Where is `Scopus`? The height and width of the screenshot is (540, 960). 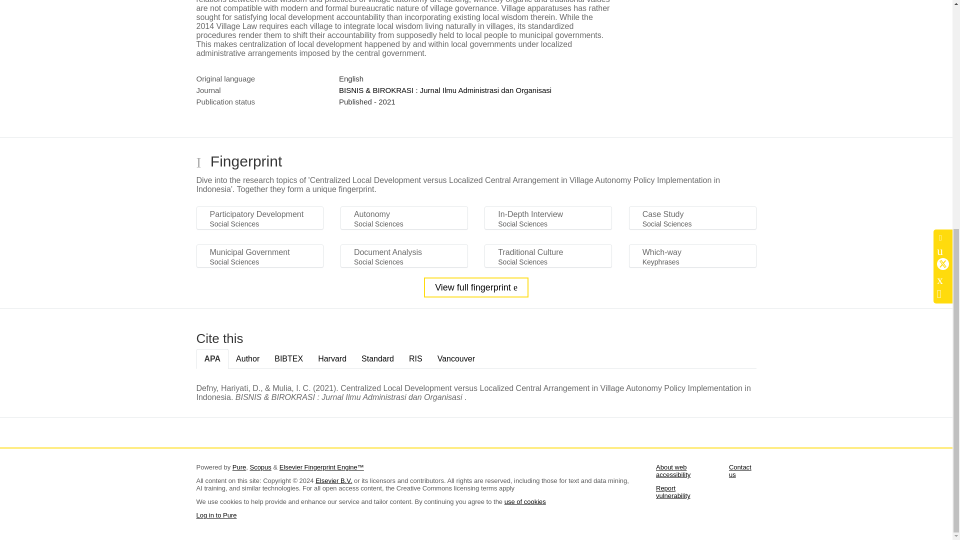 Scopus is located at coordinates (260, 467).